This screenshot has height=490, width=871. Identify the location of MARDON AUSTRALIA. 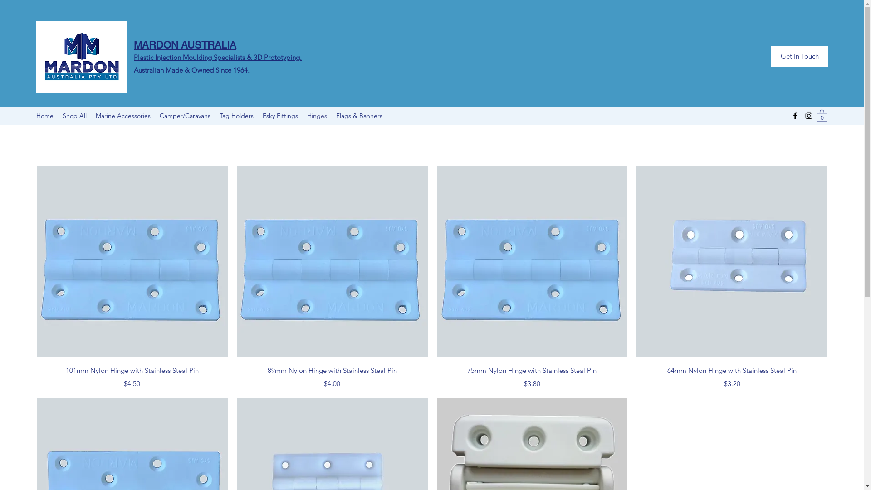
(185, 45).